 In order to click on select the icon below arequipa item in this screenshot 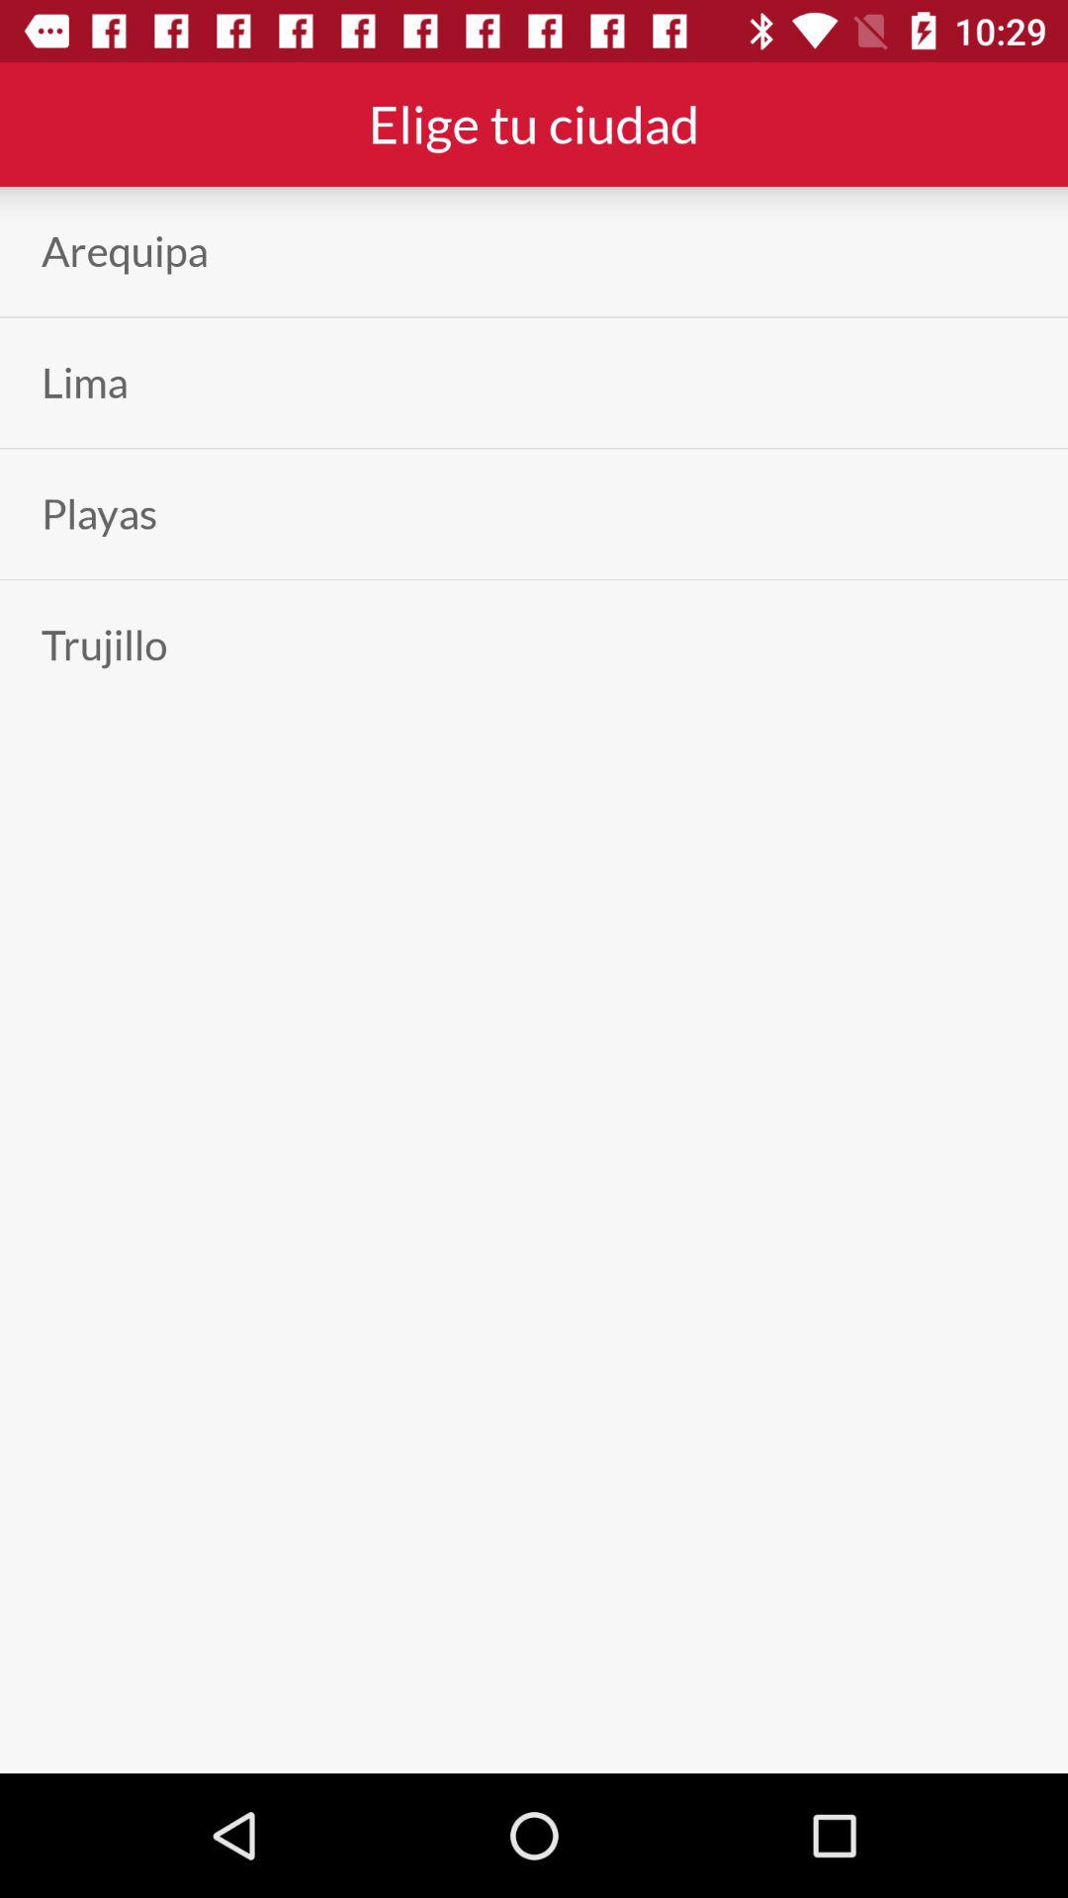, I will do `click(85, 382)`.